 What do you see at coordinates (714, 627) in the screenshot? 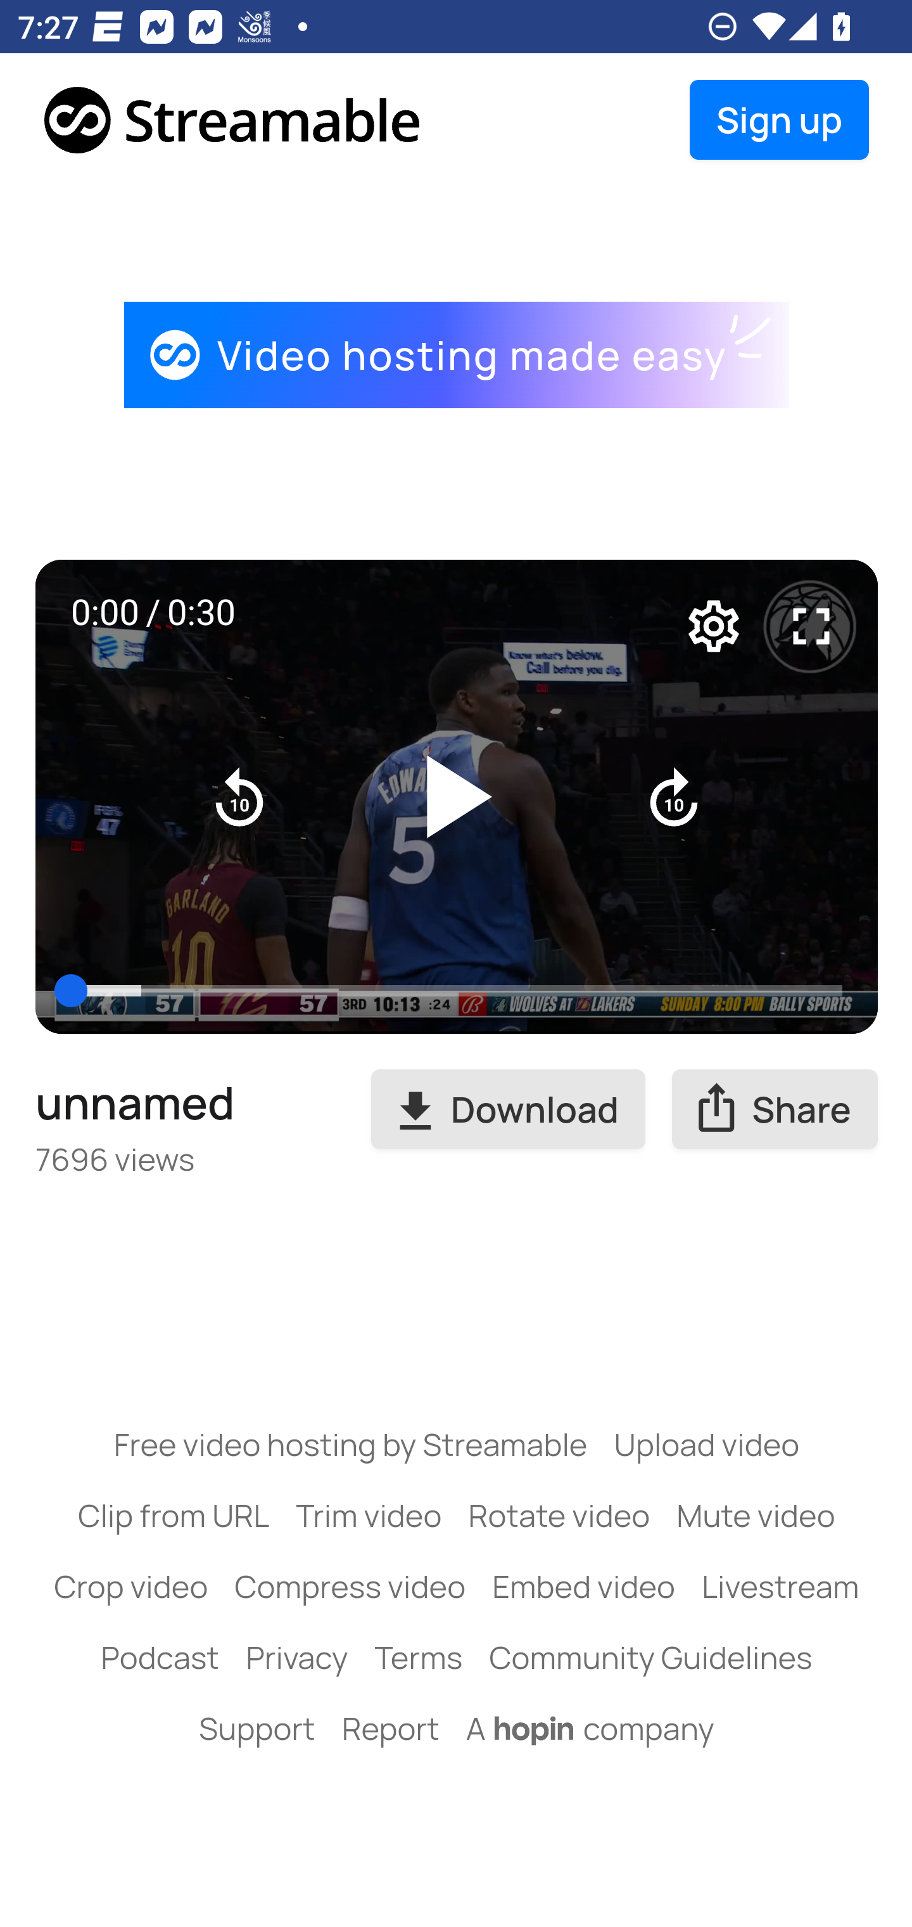
I see `Options (o)` at bounding box center [714, 627].